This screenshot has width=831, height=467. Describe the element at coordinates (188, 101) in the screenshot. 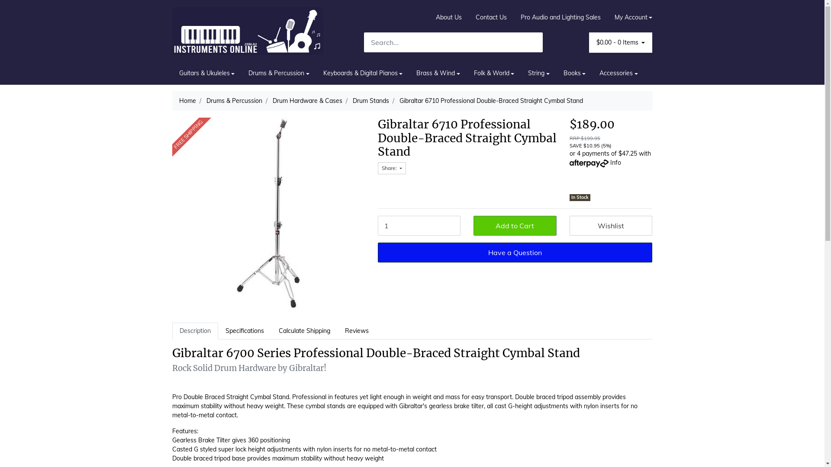

I see `Home` at that location.